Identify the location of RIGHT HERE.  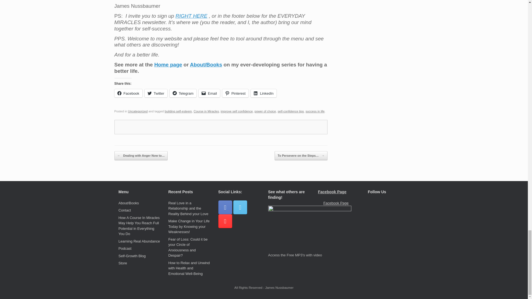
(191, 16).